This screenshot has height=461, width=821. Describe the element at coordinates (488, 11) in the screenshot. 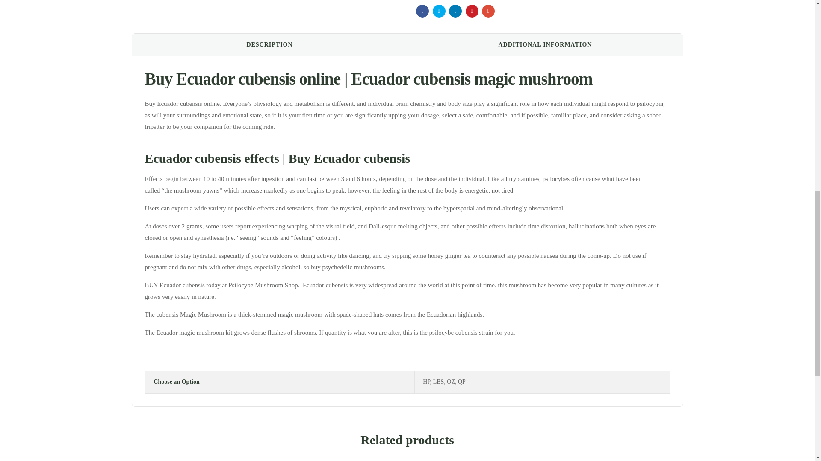

I see `Email to a Friend` at that location.